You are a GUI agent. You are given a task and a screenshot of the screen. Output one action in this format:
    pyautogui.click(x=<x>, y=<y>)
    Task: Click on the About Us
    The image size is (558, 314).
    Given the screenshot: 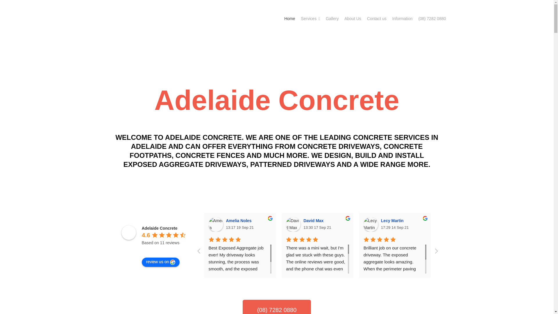 What is the action you would take?
    pyautogui.click(x=353, y=19)
    